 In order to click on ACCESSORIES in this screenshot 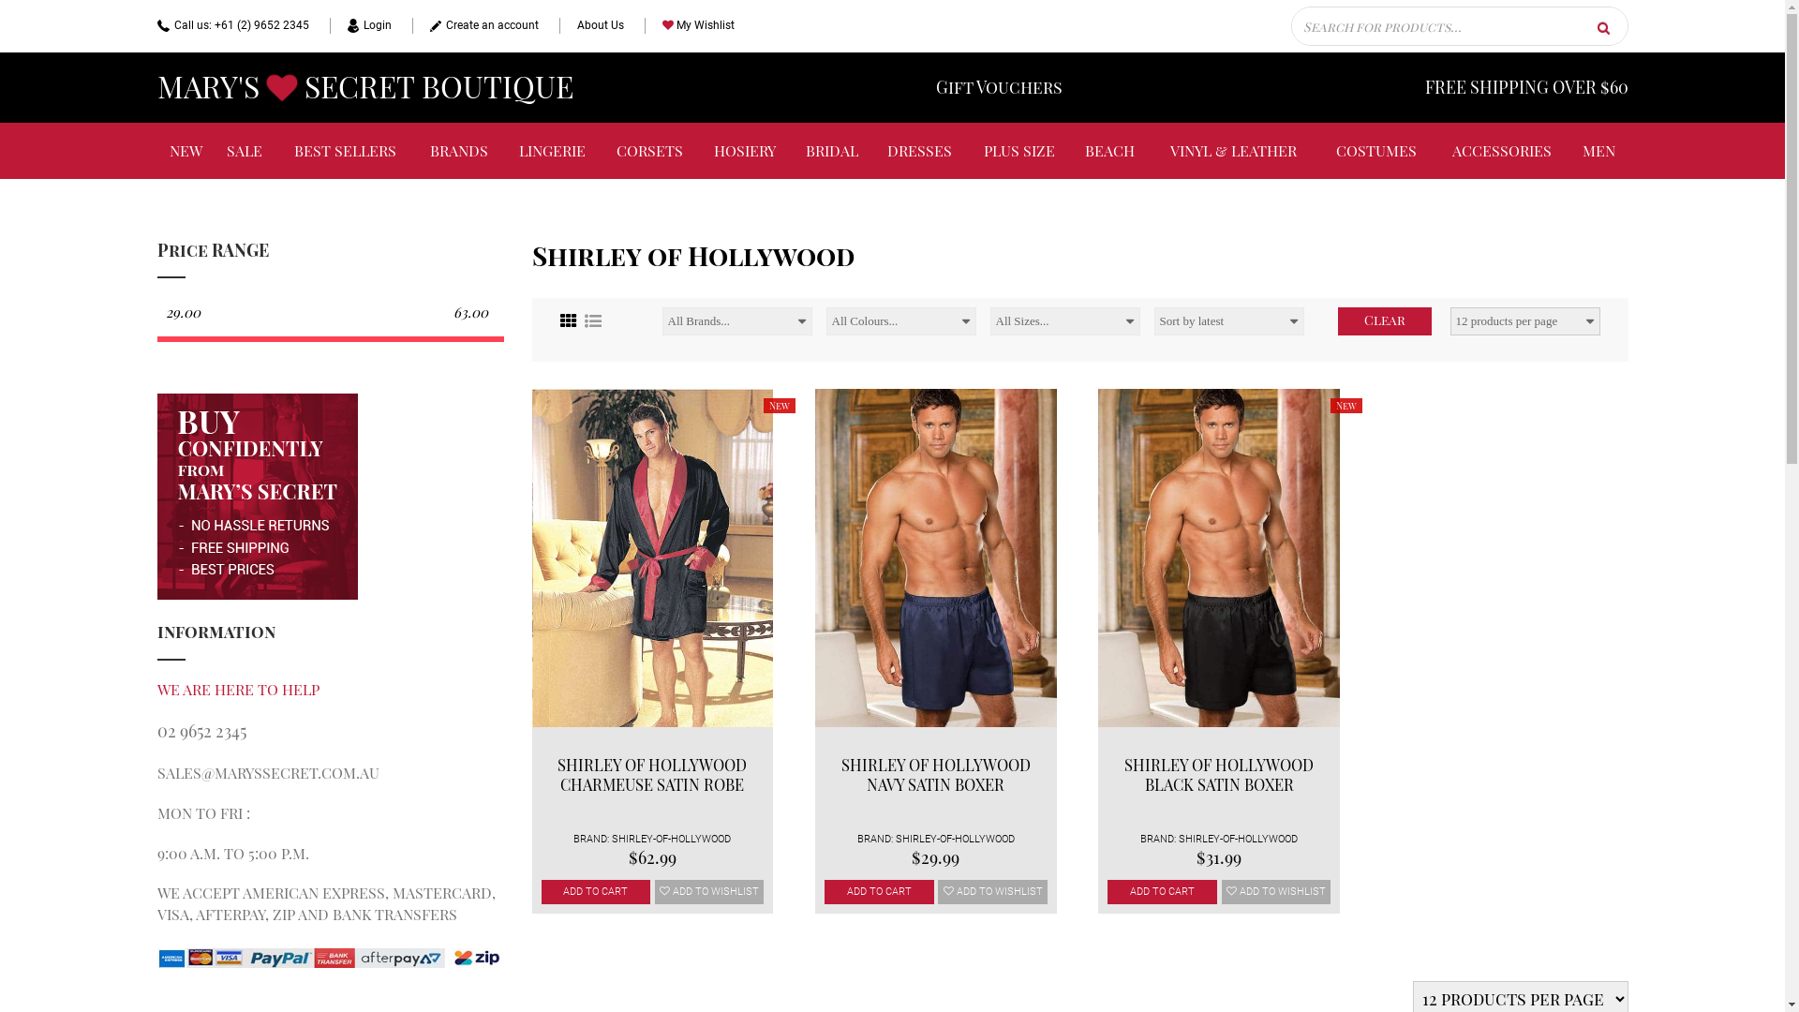, I will do `click(1502, 151)`.